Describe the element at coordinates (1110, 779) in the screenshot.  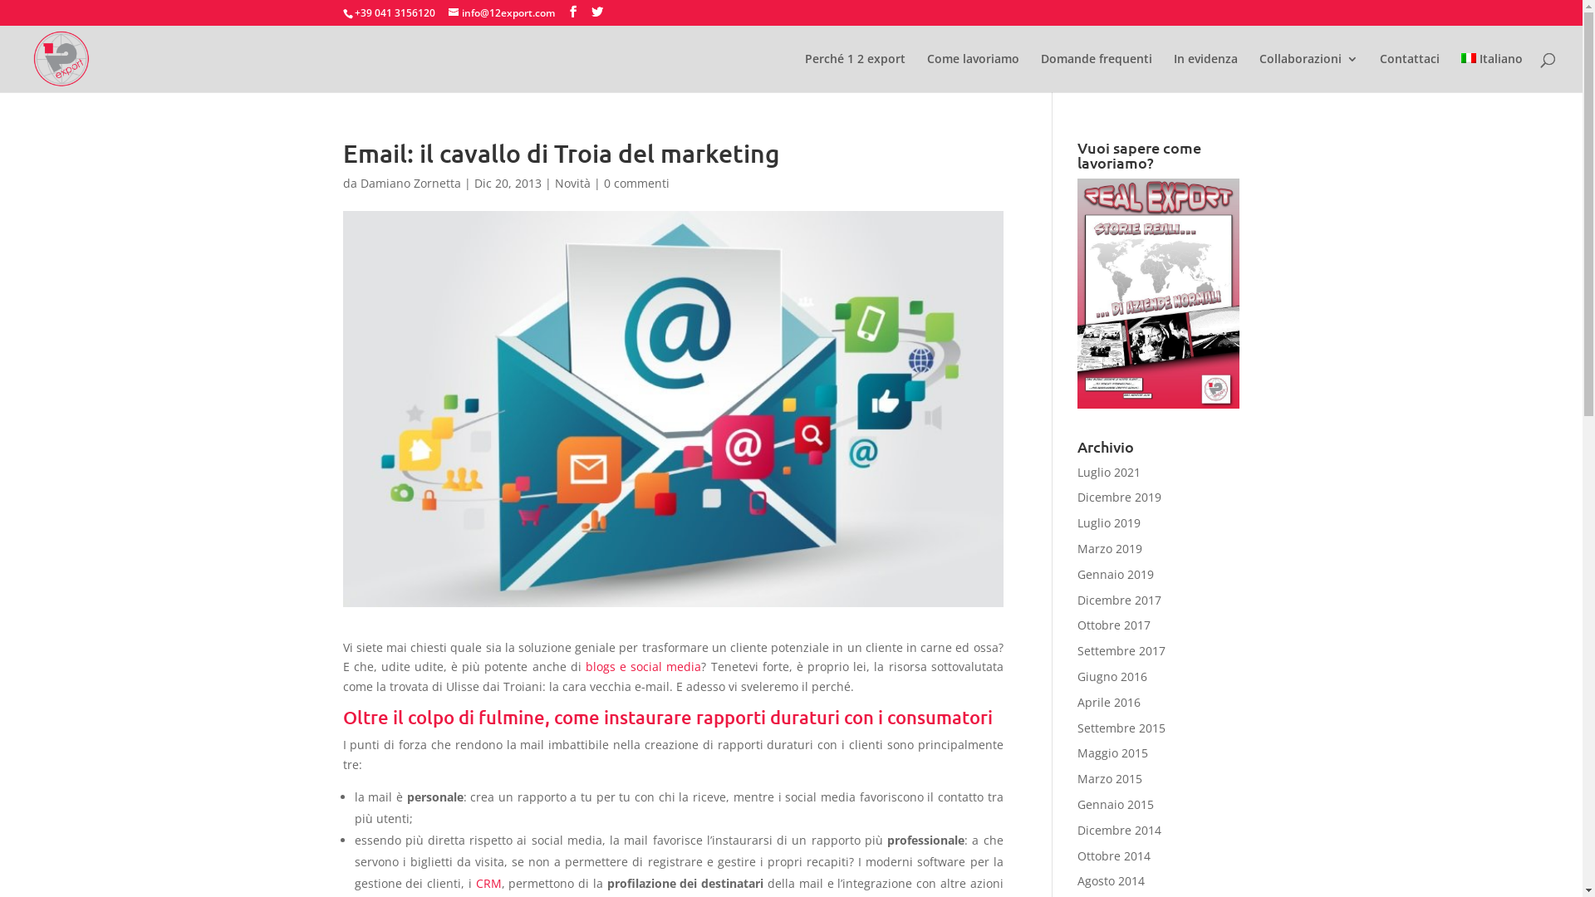
I see `Marzo 2015` at that location.